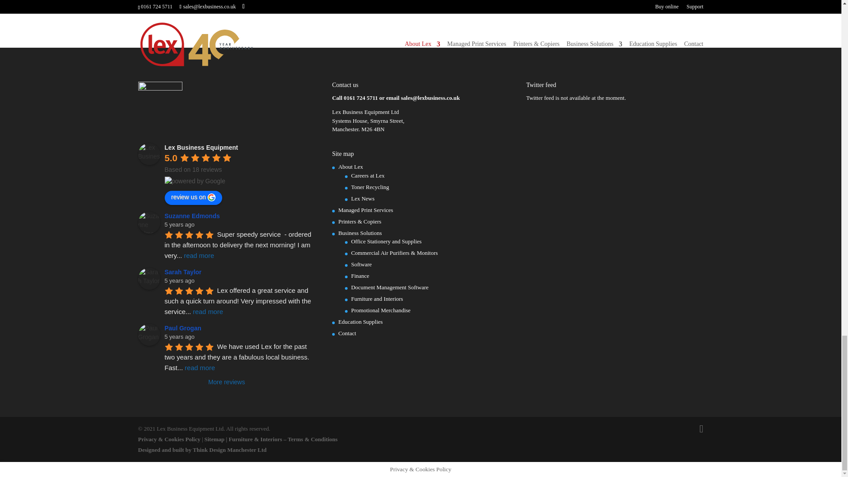  Describe the element at coordinates (193, 198) in the screenshot. I see `review us on` at that location.